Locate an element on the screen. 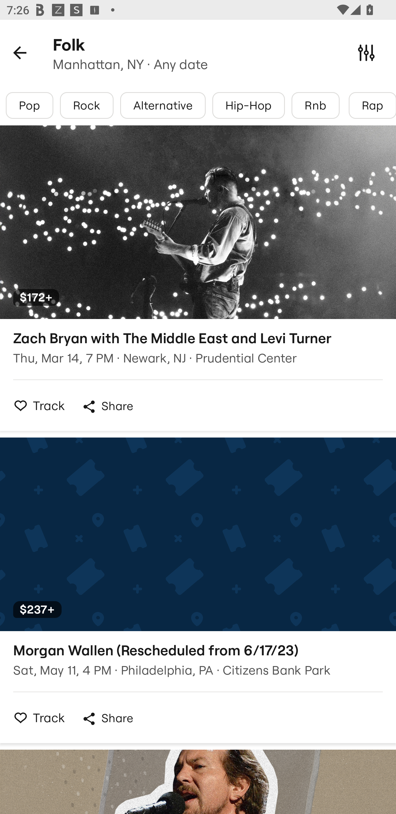 Image resolution: width=396 pixels, height=814 pixels. Back is located at coordinates (20, 52).